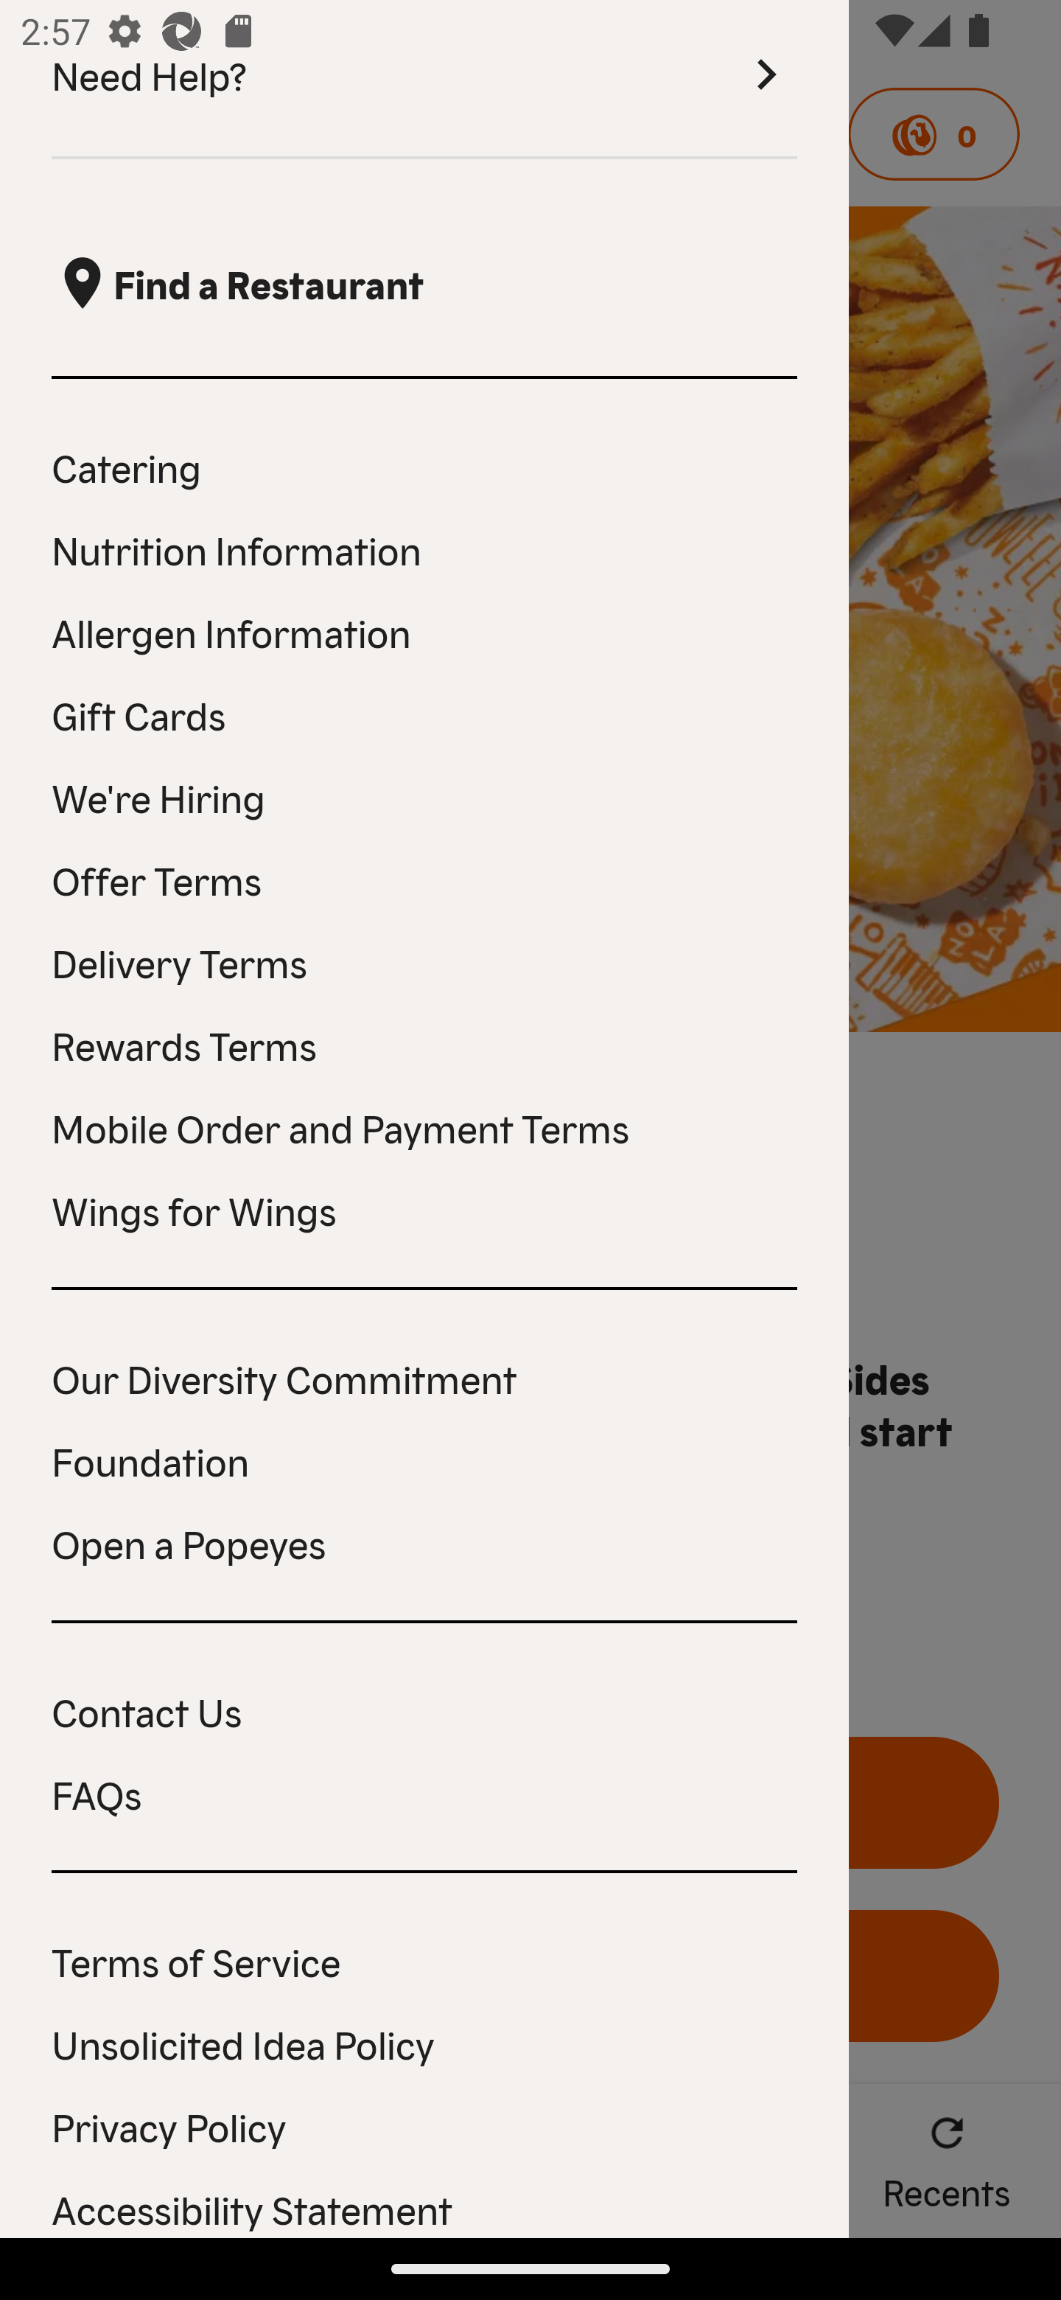 The height and width of the screenshot is (2300, 1061). Describe the element at coordinates (424, 1543) in the screenshot. I see `Open a Popeyes` at that location.